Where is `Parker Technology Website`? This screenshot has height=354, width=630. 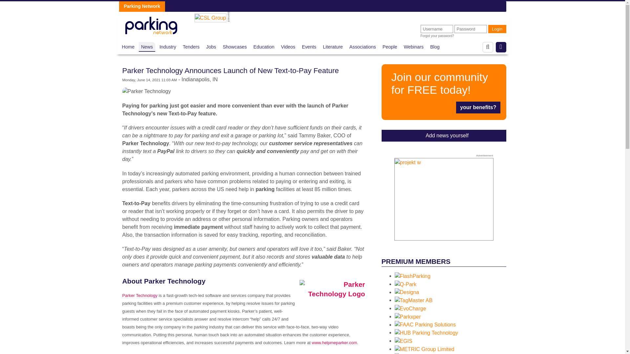 Parker Technology Website is located at coordinates (334, 343).